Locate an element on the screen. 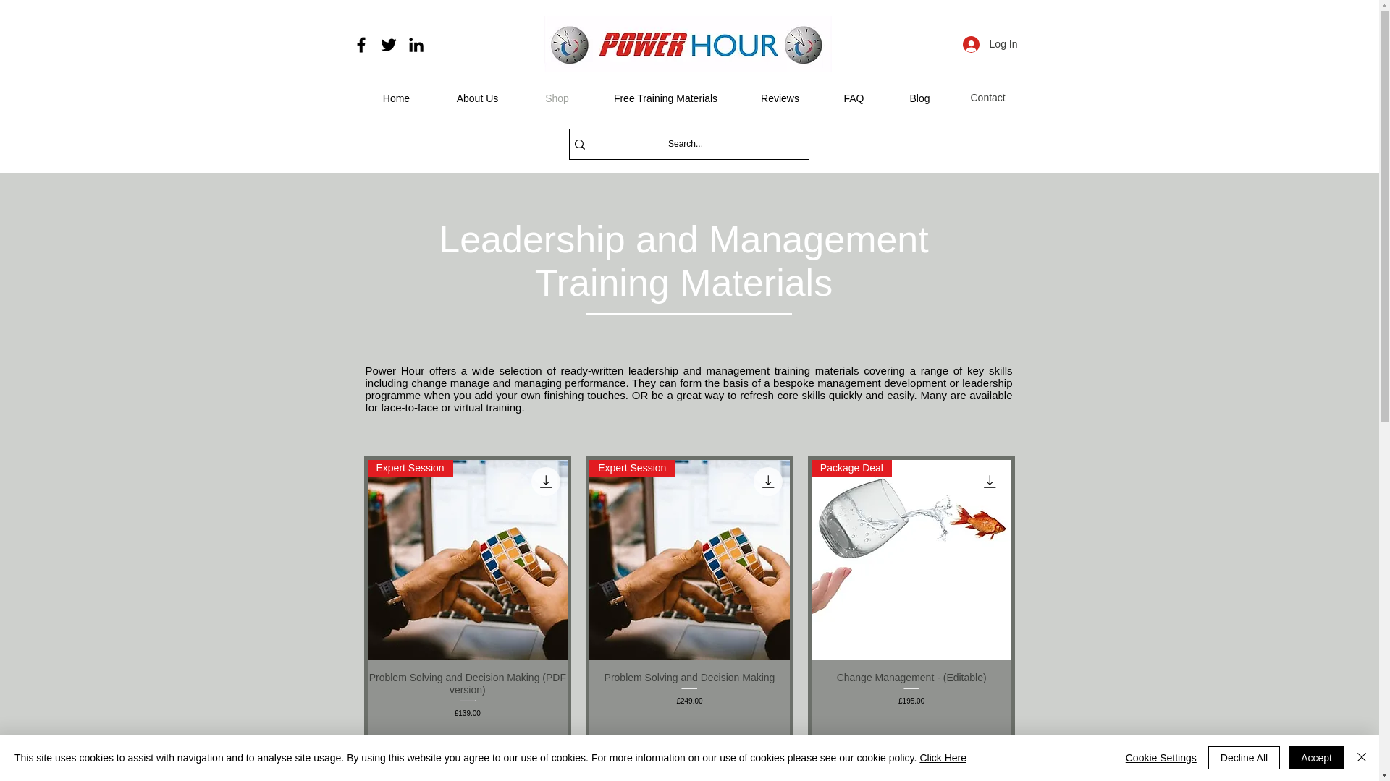 This screenshot has height=781, width=1390. Expert Session is located at coordinates (468, 560).